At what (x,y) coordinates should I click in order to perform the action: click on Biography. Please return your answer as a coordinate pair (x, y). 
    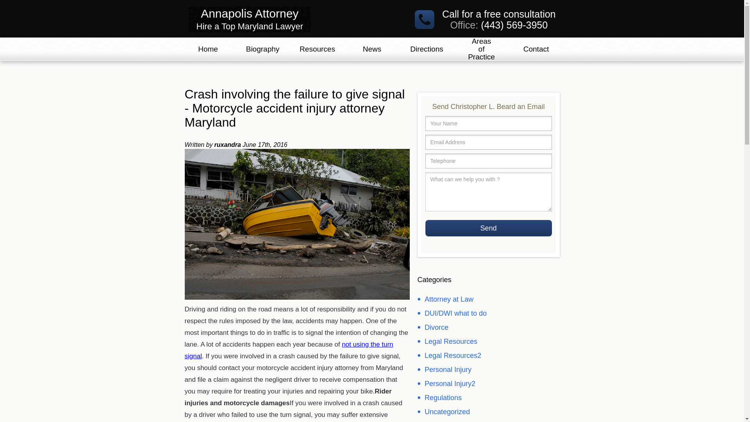
    Looking at the image, I should click on (207, 53).